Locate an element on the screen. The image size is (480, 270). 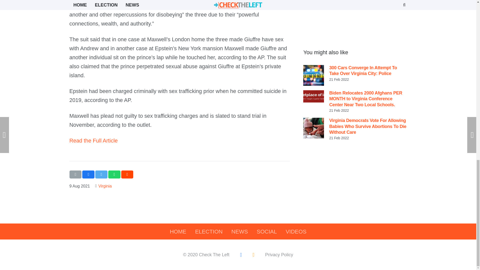
Read the Full Article is located at coordinates (93, 140).